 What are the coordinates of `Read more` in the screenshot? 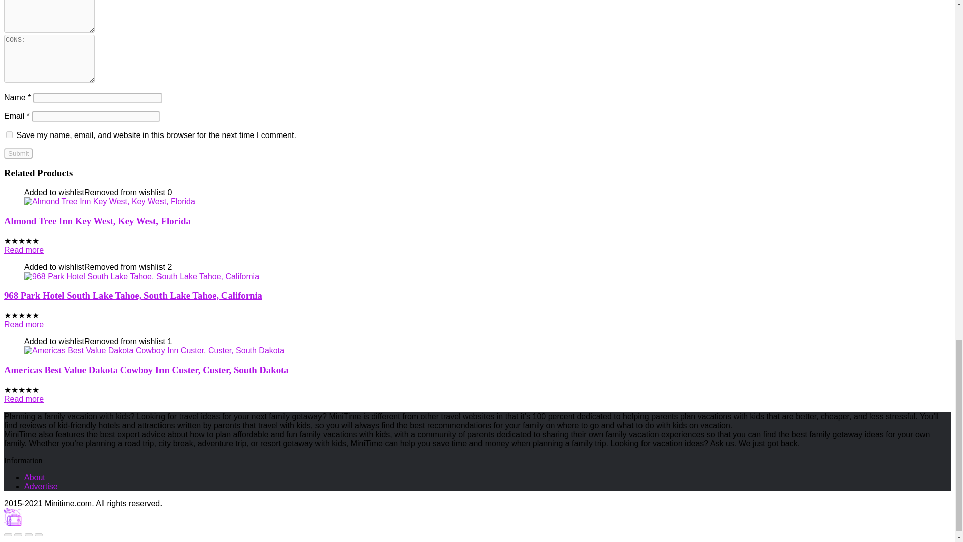 It's located at (23, 324).